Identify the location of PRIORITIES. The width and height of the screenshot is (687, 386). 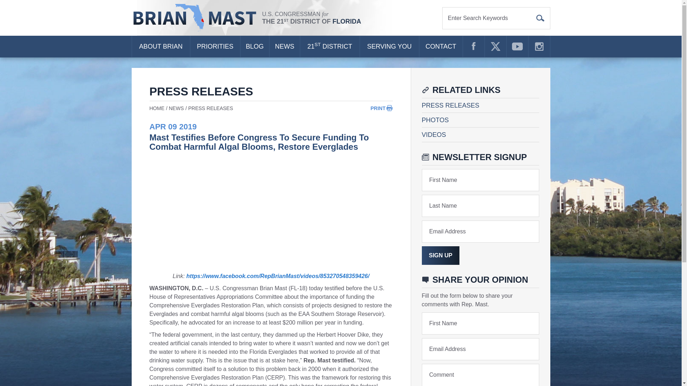
(215, 46).